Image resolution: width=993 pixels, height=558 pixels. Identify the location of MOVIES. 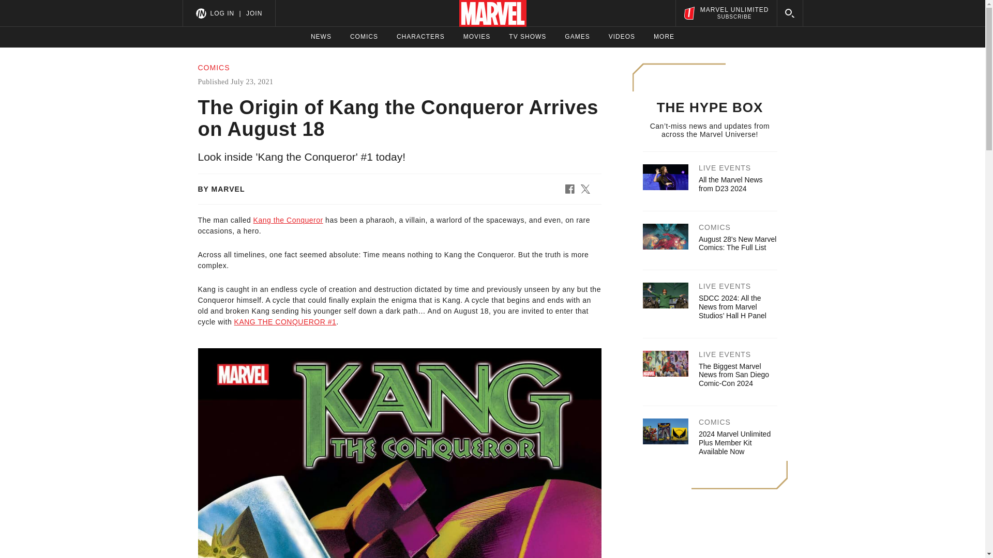
(726, 13).